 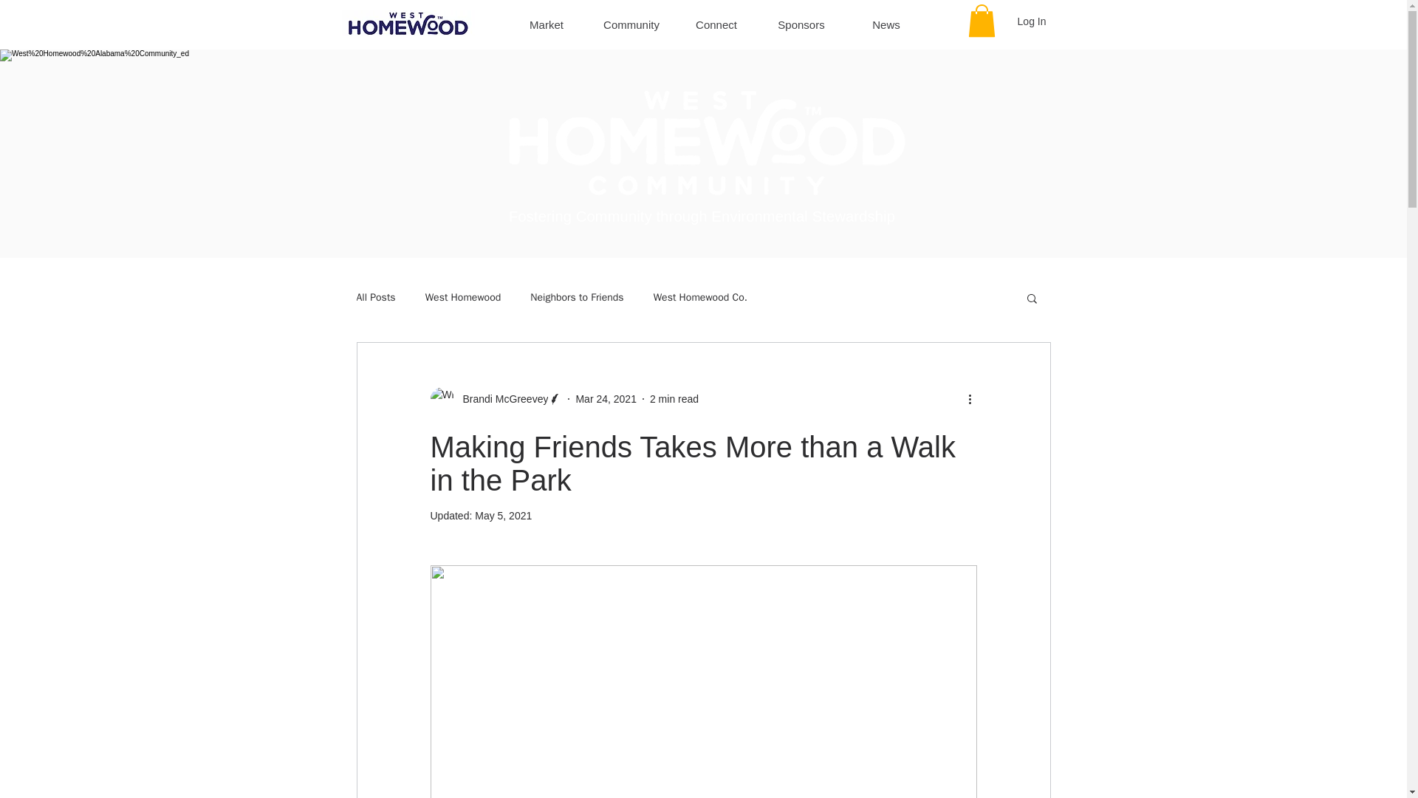 I want to click on 2 min read, so click(x=674, y=399).